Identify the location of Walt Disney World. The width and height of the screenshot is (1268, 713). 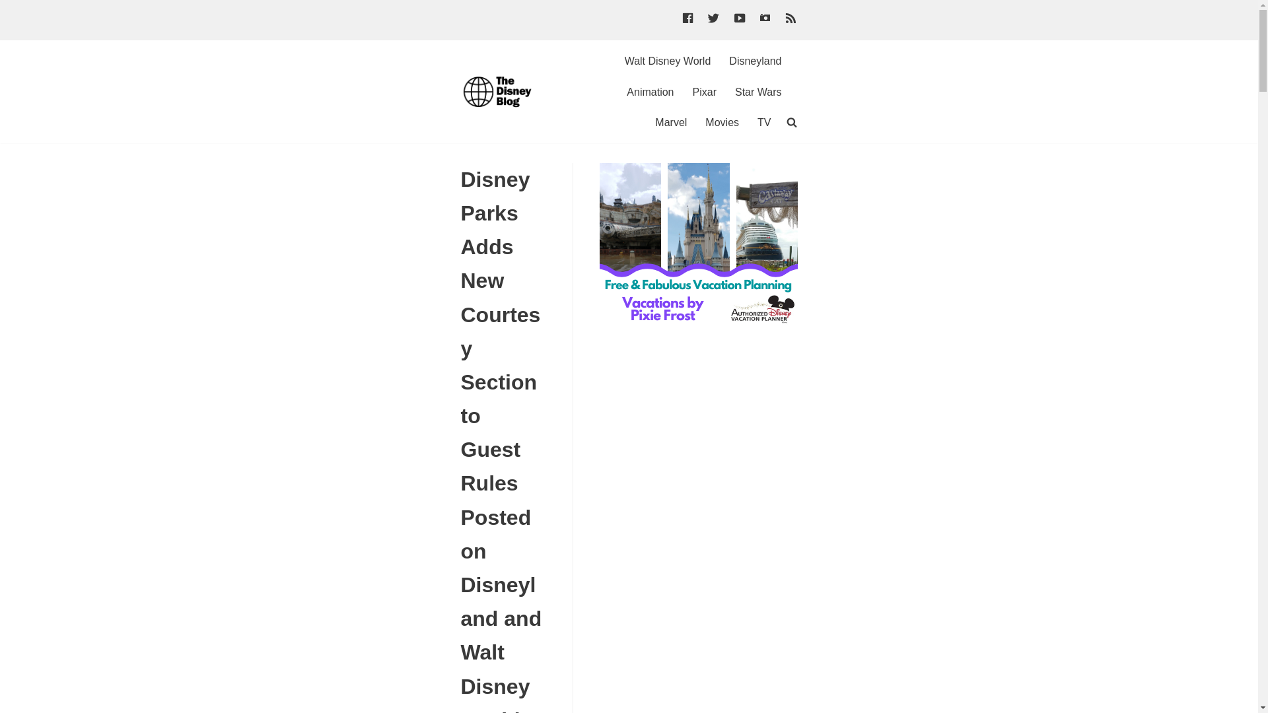
(668, 61).